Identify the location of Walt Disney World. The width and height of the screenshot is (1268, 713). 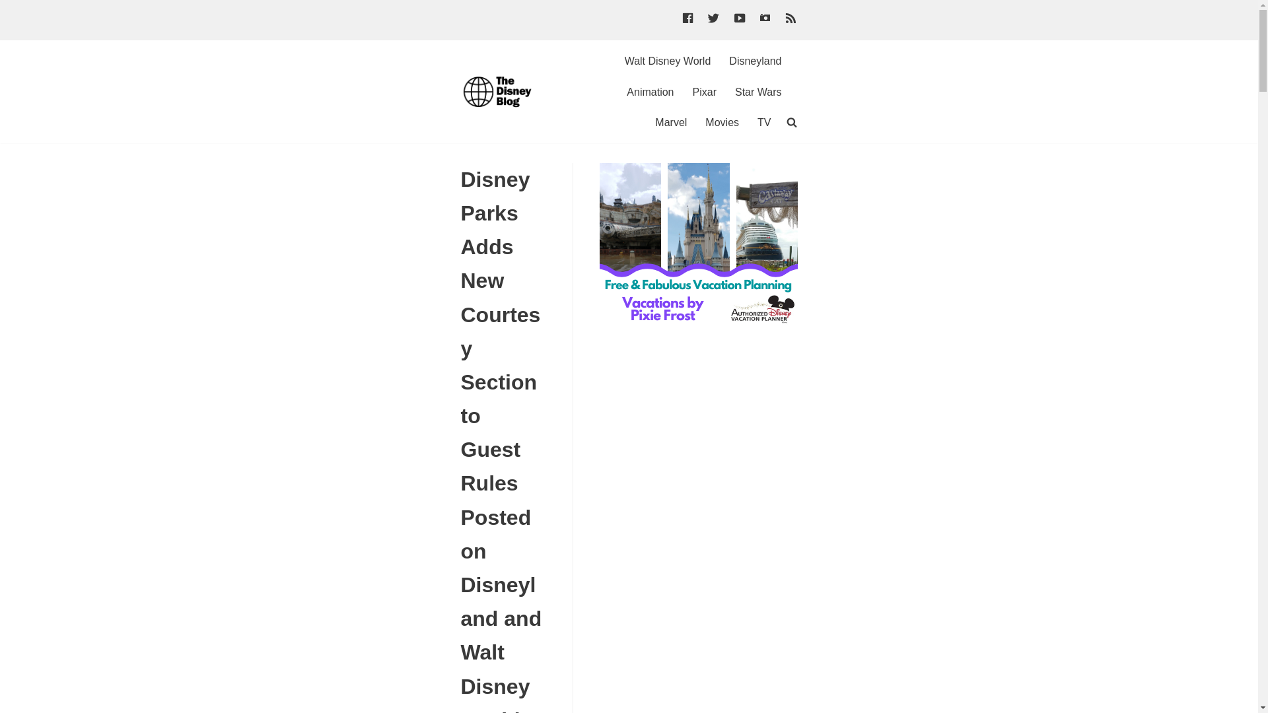
(668, 61).